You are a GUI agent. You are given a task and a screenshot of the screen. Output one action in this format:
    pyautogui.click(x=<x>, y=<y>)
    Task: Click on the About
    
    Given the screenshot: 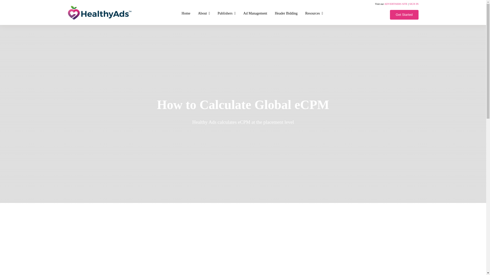 What is the action you would take?
    pyautogui.click(x=204, y=13)
    